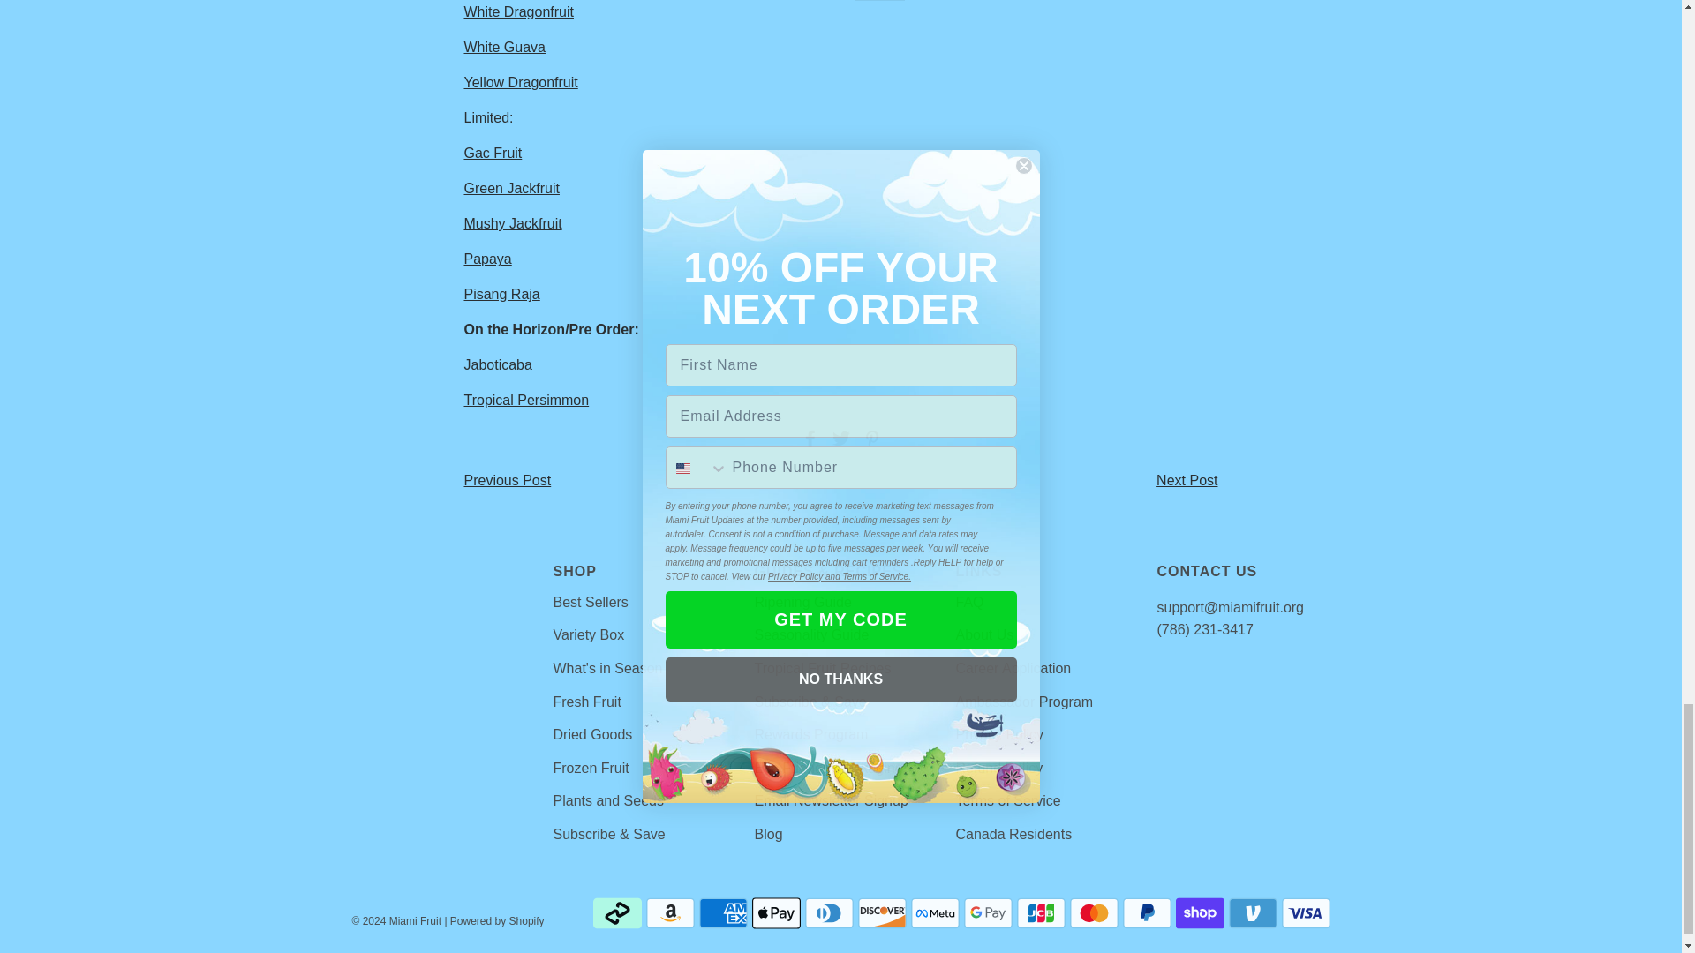 The height and width of the screenshot is (953, 1695). Describe the element at coordinates (935, 913) in the screenshot. I see `Meta Pay` at that location.